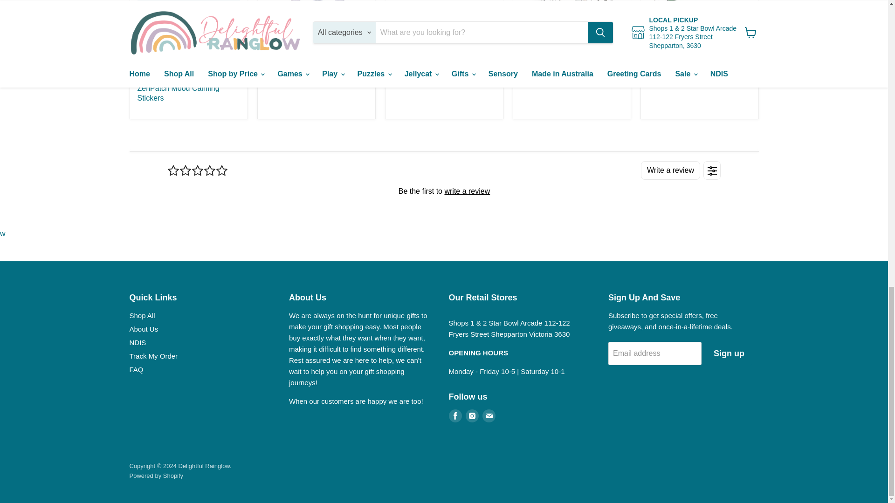  Describe the element at coordinates (489, 416) in the screenshot. I see `Email` at that location.